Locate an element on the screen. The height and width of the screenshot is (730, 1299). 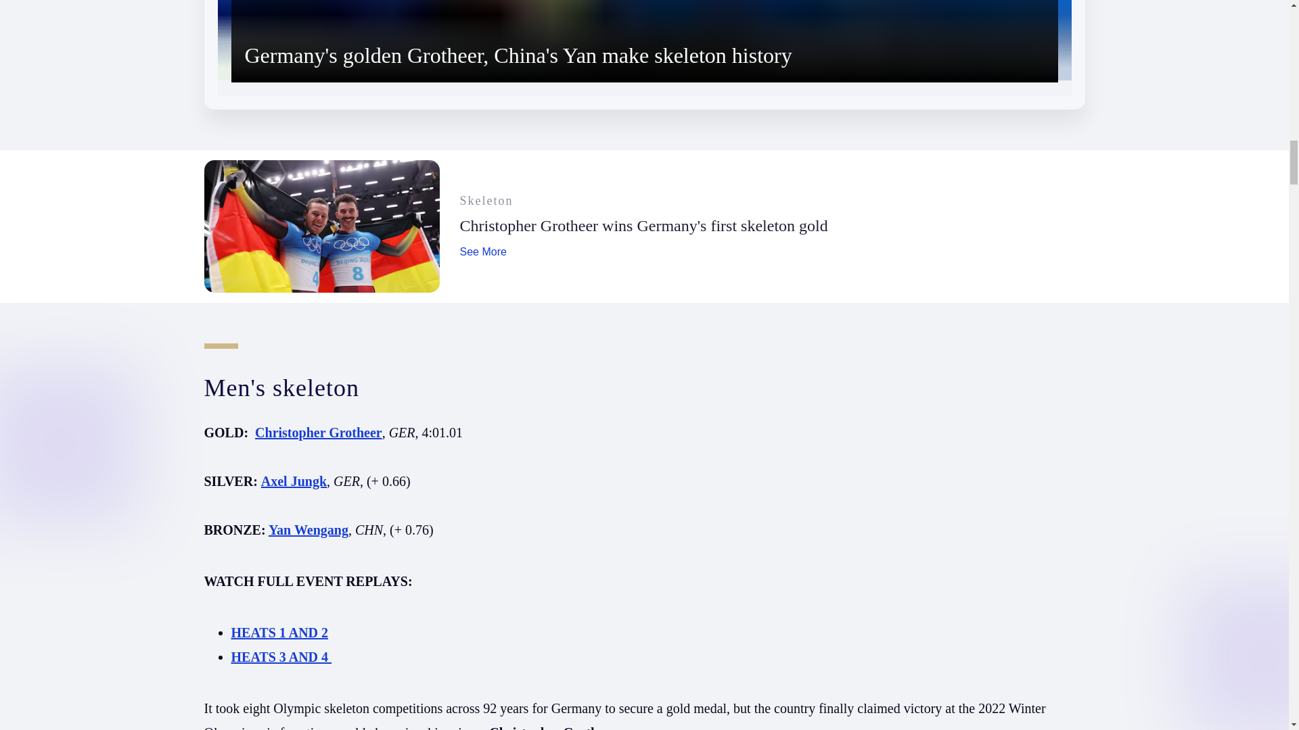
4m 37s is located at coordinates (644, 55).